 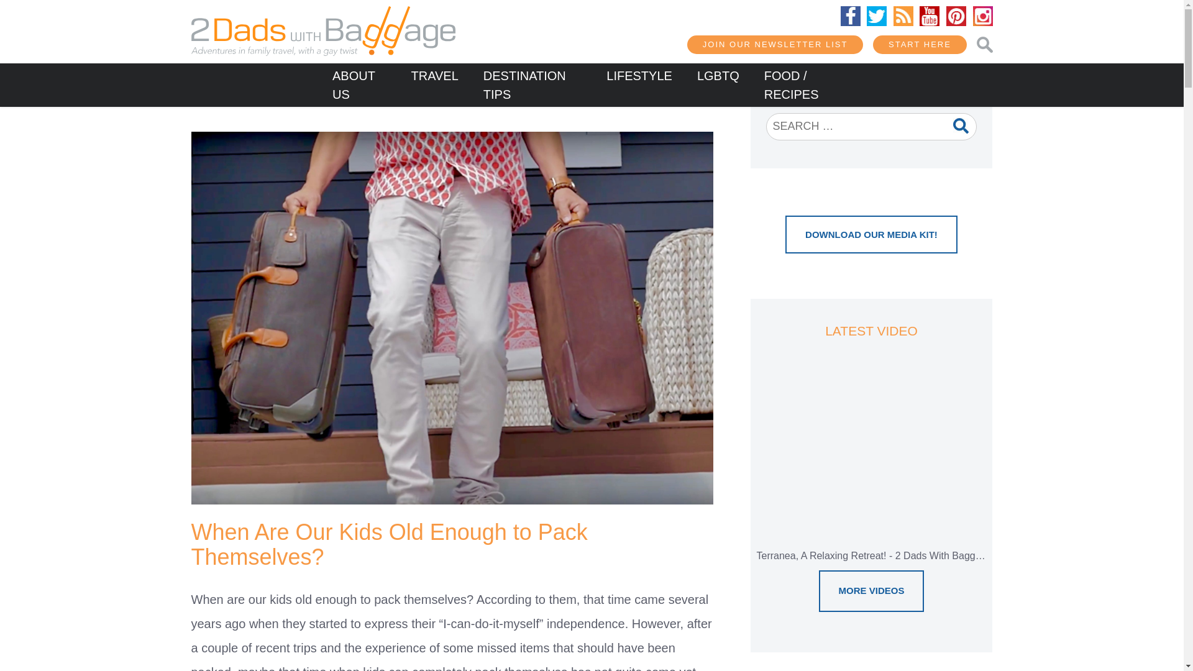 I want to click on LIFESTYLE, so click(x=639, y=75).